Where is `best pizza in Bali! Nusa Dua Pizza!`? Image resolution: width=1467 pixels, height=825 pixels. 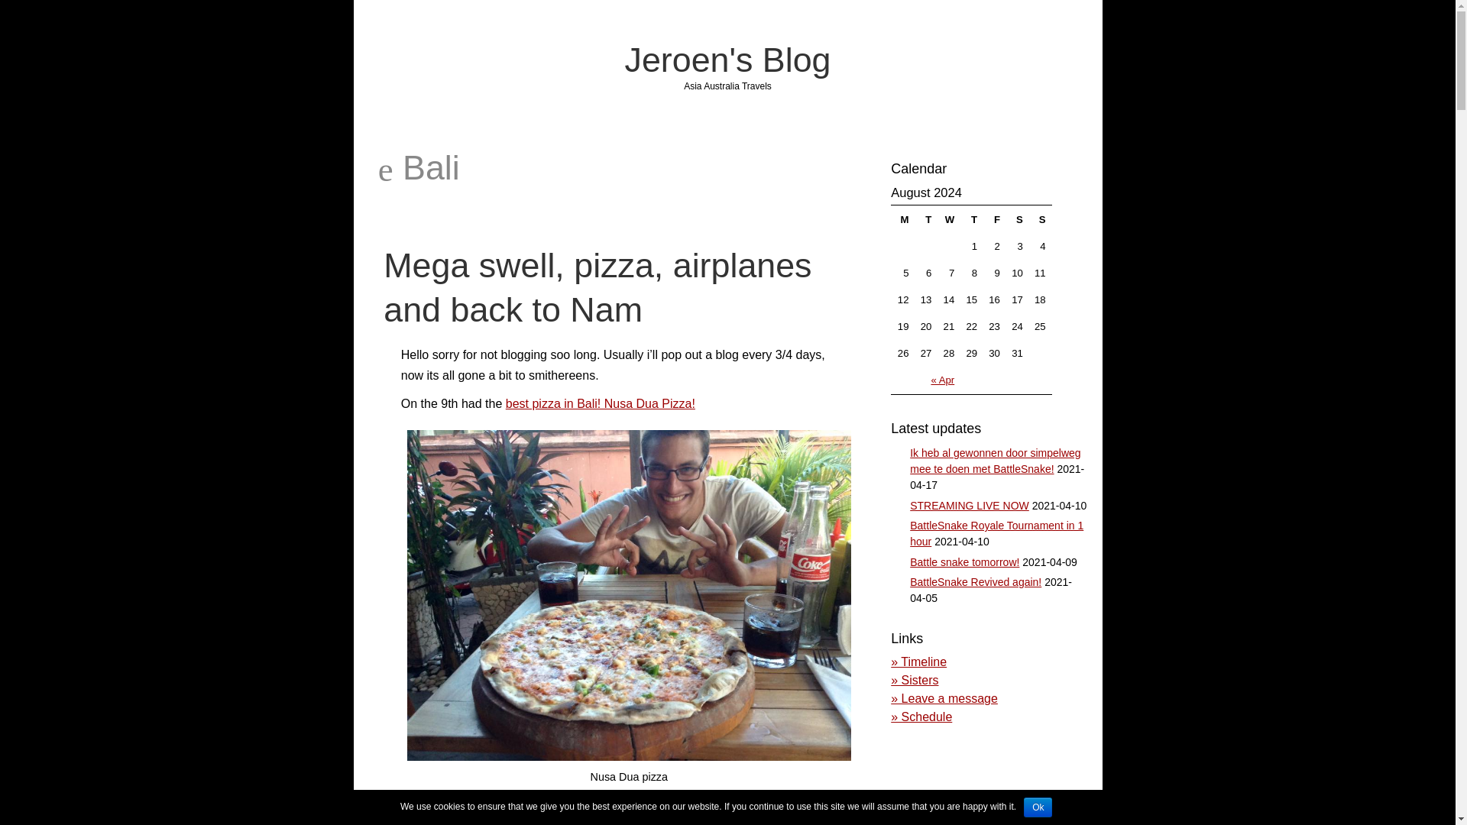
best pizza in Bali! Nusa Dua Pizza! is located at coordinates (601, 403).